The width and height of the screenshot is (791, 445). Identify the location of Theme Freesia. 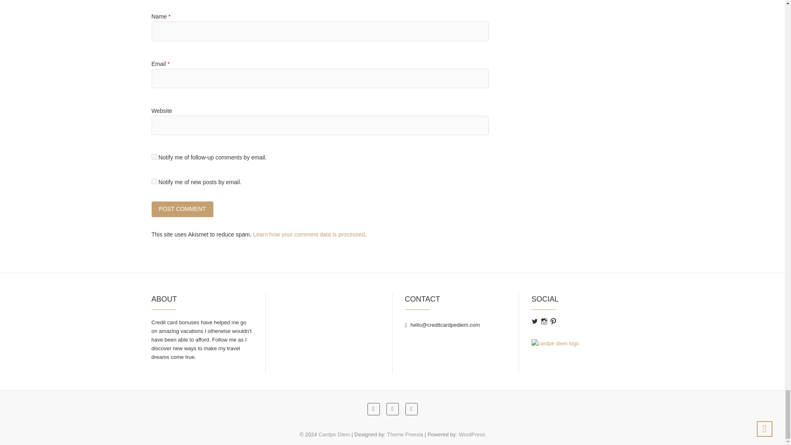
(405, 434).